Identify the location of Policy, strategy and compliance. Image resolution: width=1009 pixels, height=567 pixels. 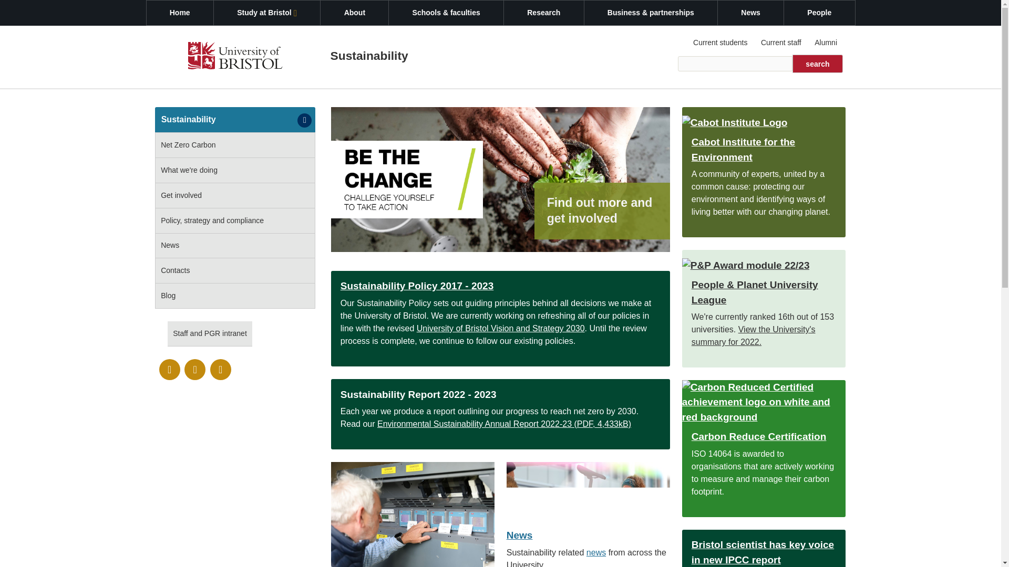
(235, 220).